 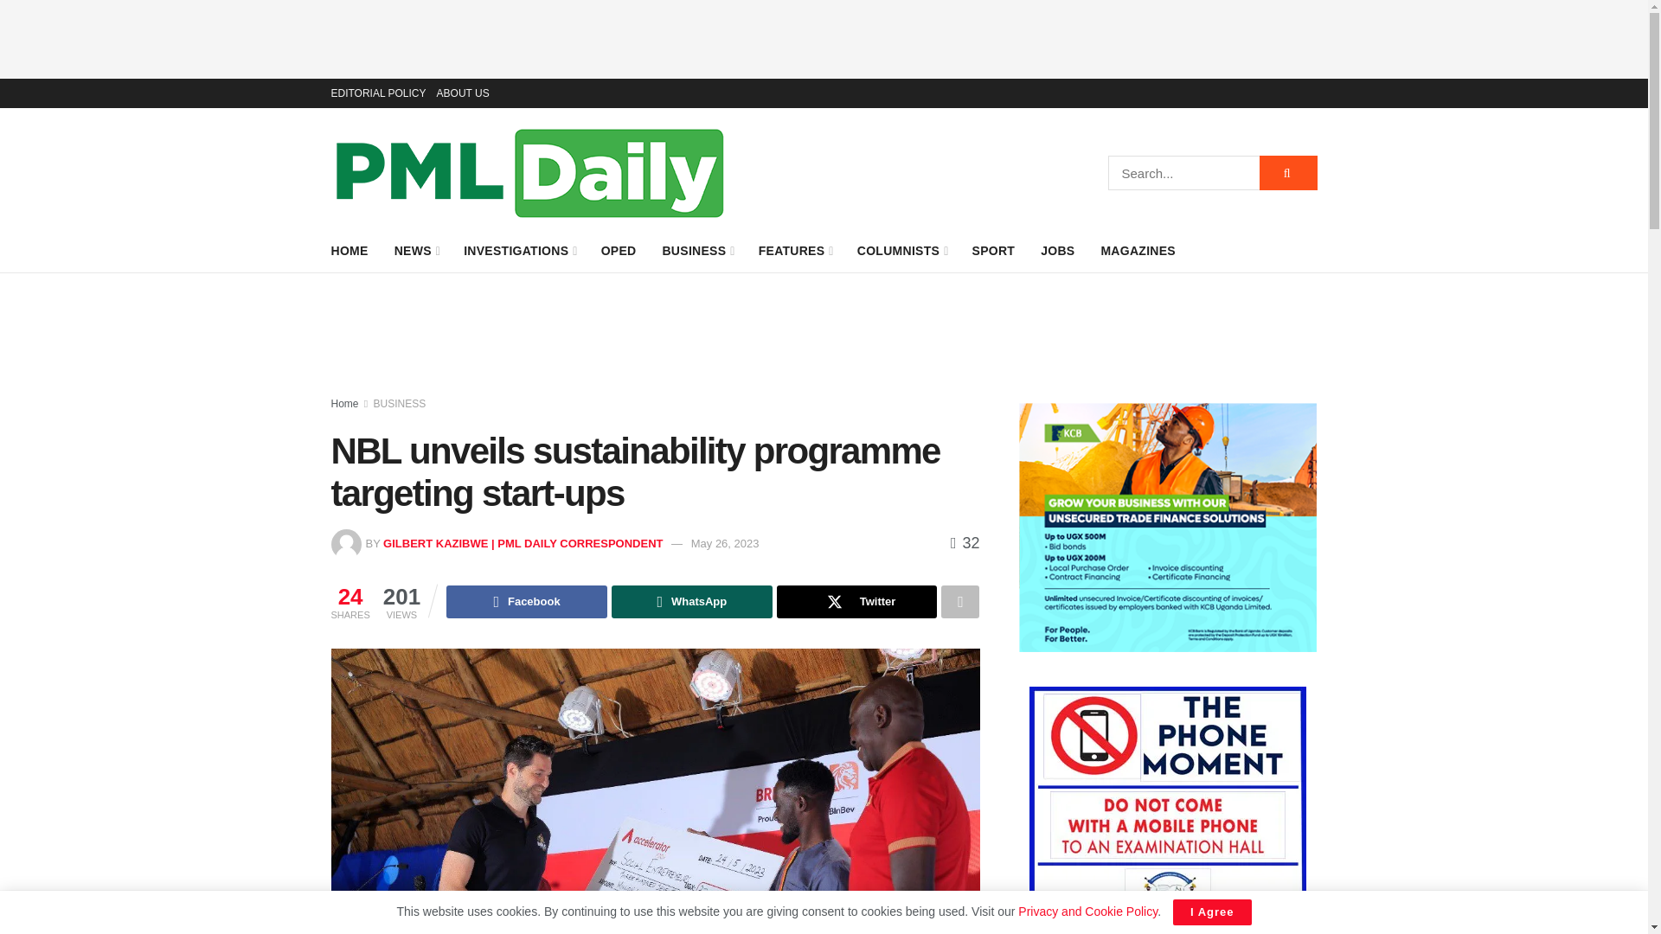 What do you see at coordinates (993, 251) in the screenshot?
I see `SPORT` at bounding box center [993, 251].